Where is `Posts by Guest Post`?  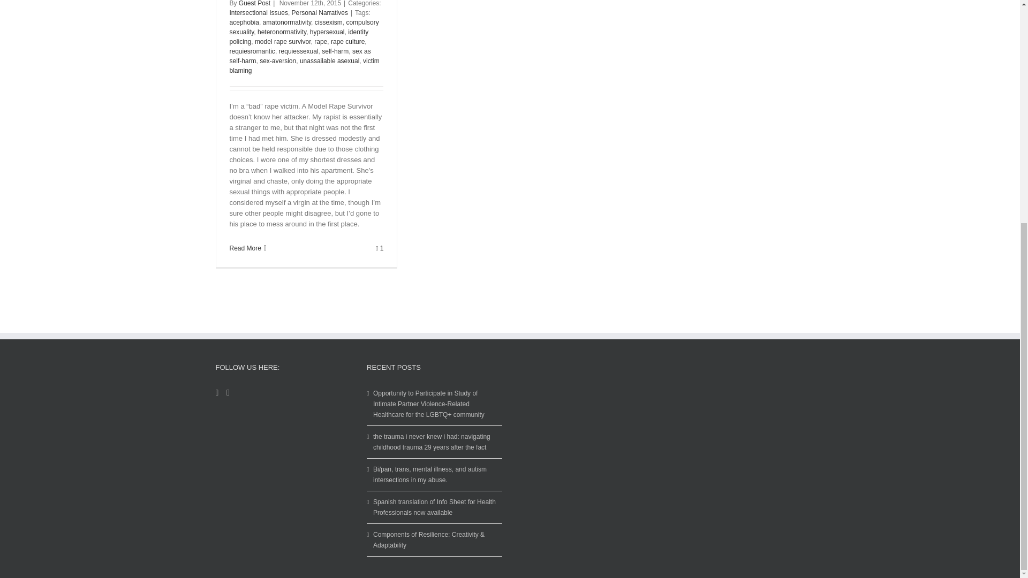 Posts by Guest Post is located at coordinates (254, 3).